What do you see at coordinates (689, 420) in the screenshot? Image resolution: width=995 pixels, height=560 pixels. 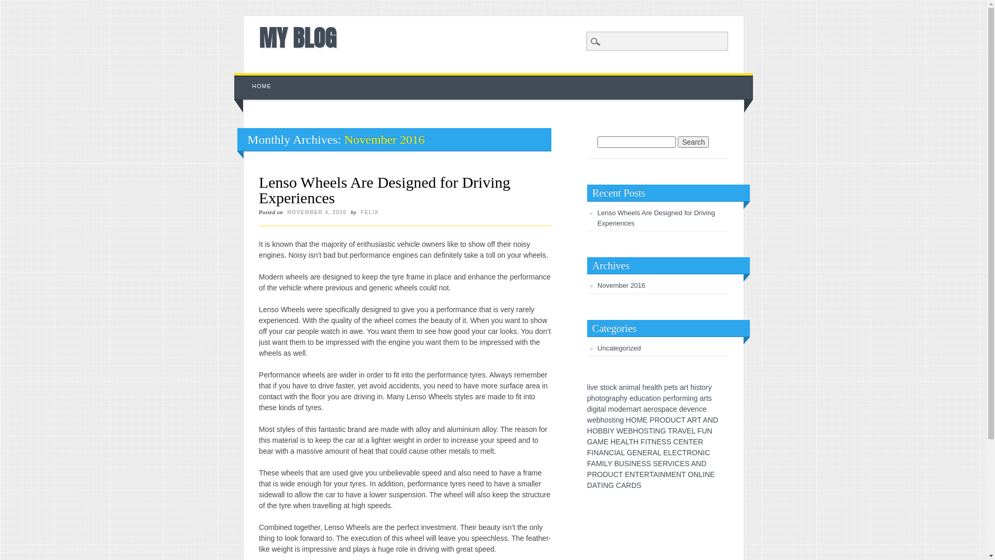 I see `A` at bounding box center [689, 420].